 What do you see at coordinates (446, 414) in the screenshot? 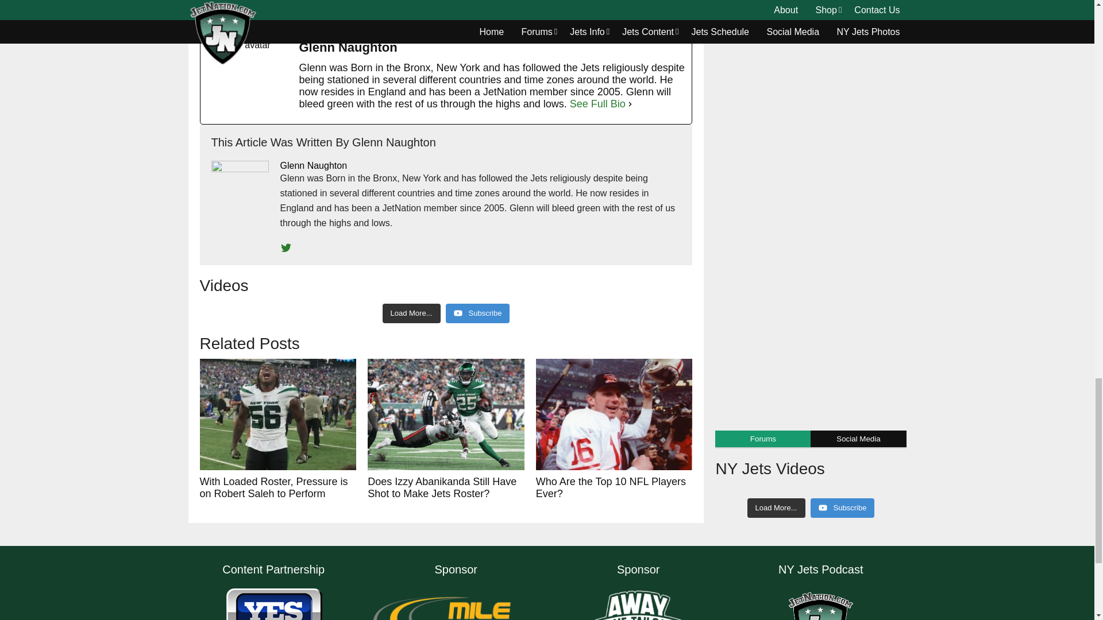
I see `Does Izzy Abanikanda Still Have Shot to Make Jets Roster?` at bounding box center [446, 414].